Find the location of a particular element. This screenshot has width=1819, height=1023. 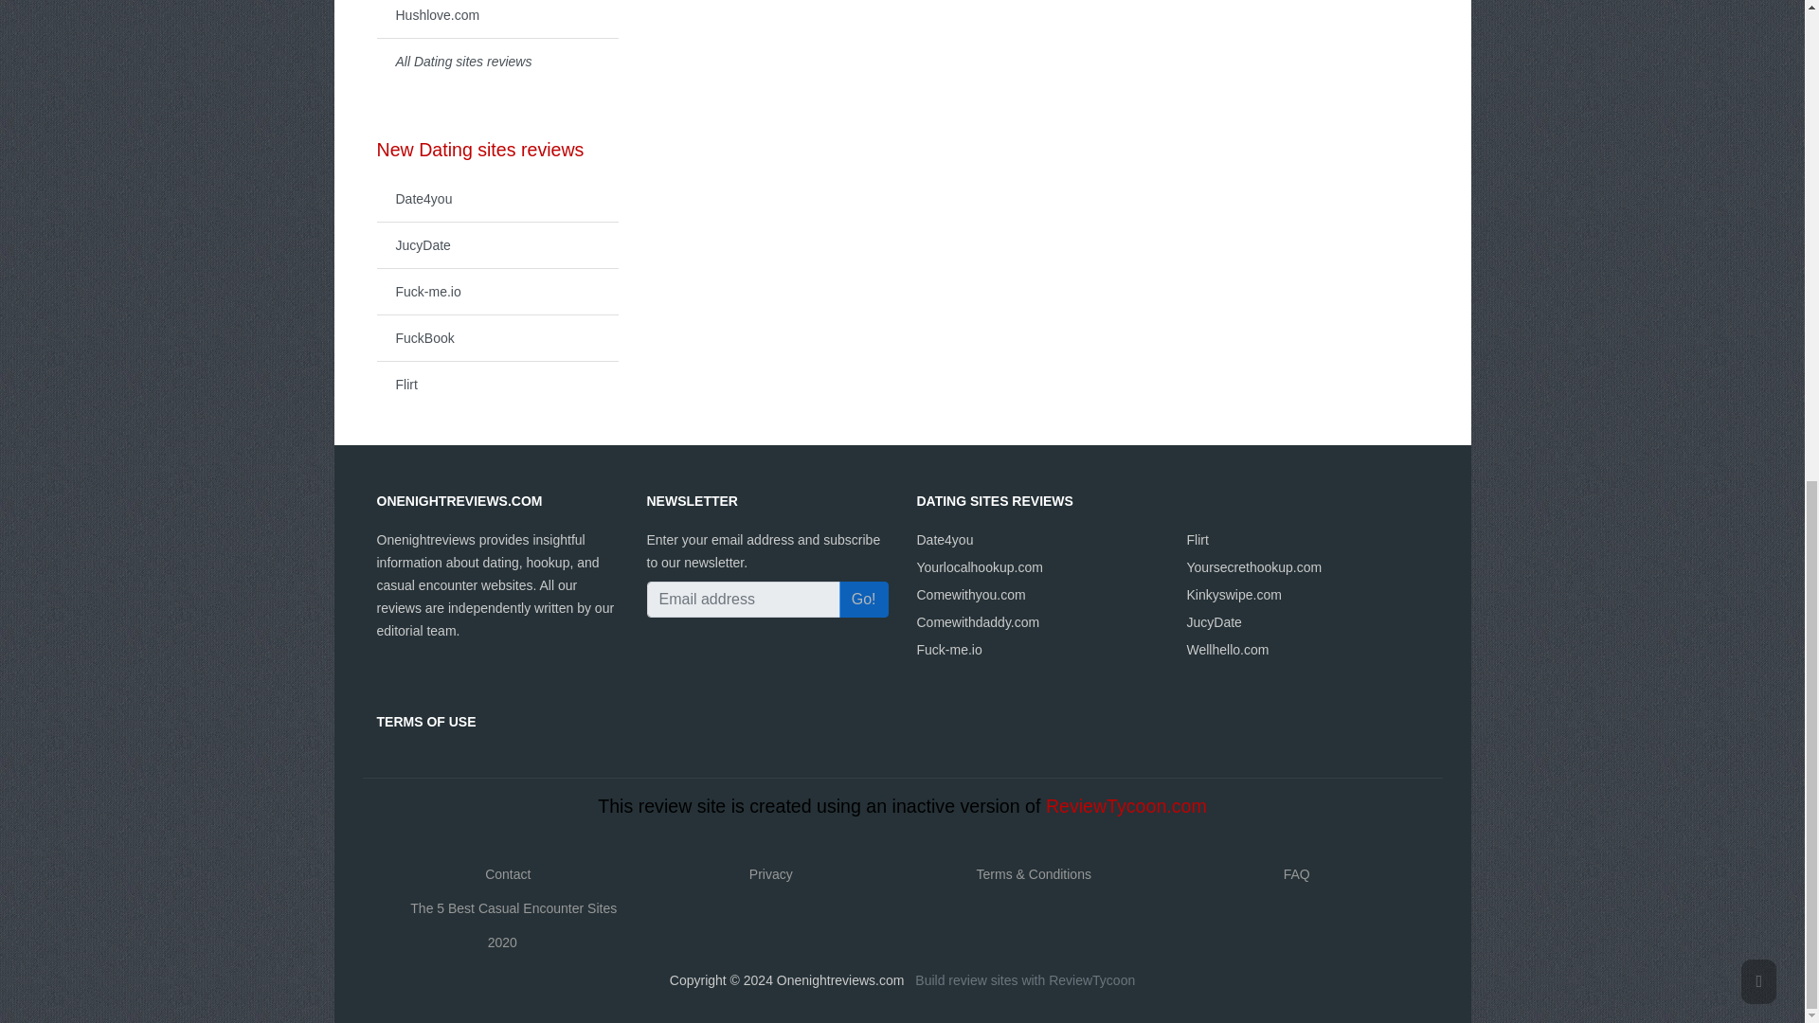

Flirt is located at coordinates (496, 384).